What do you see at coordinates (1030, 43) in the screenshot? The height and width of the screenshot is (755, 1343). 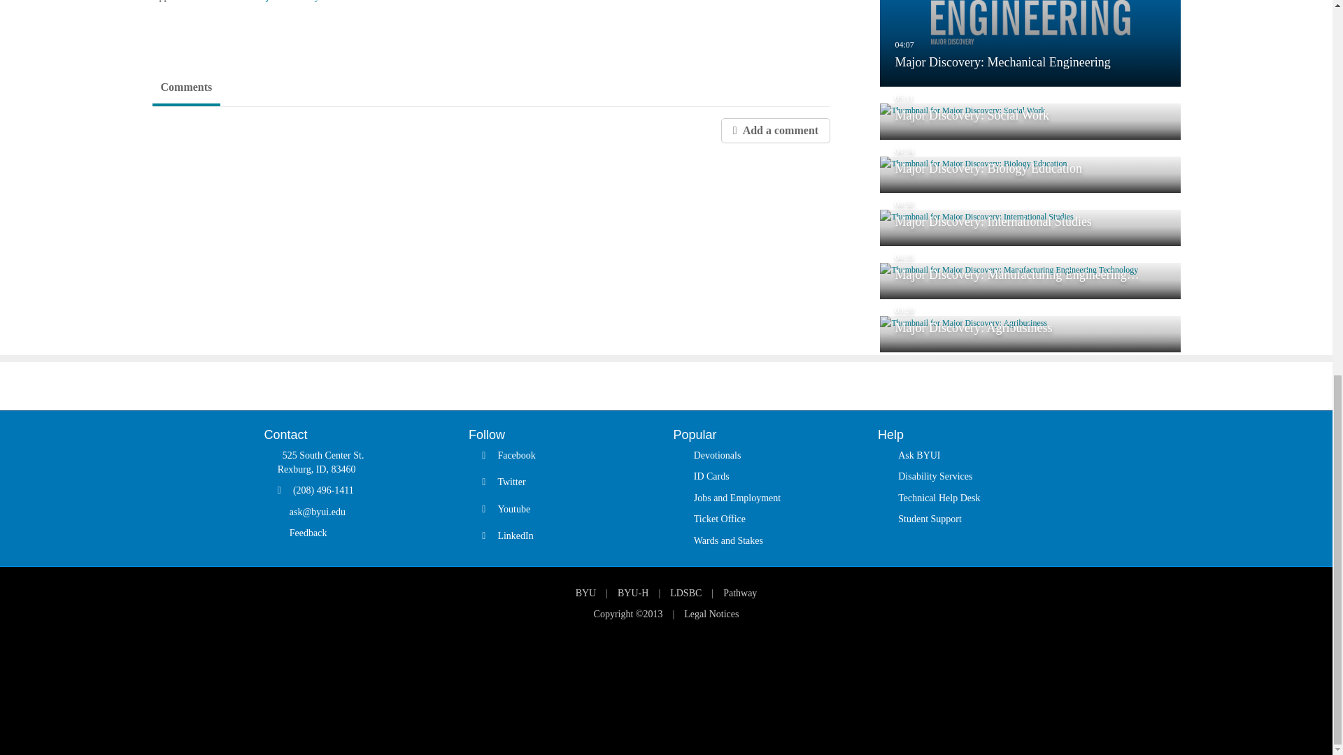 I see `Major Discovery: Mechanical Engineering` at bounding box center [1030, 43].